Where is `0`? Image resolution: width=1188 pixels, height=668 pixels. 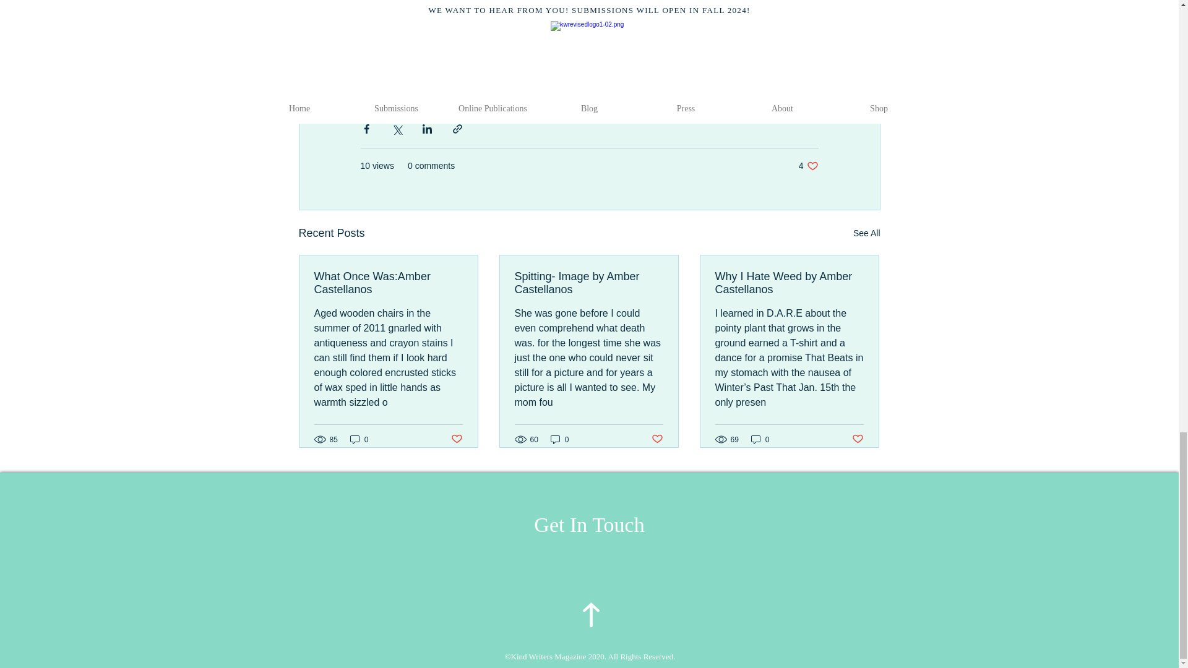
0 is located at coordinates (389, 283).